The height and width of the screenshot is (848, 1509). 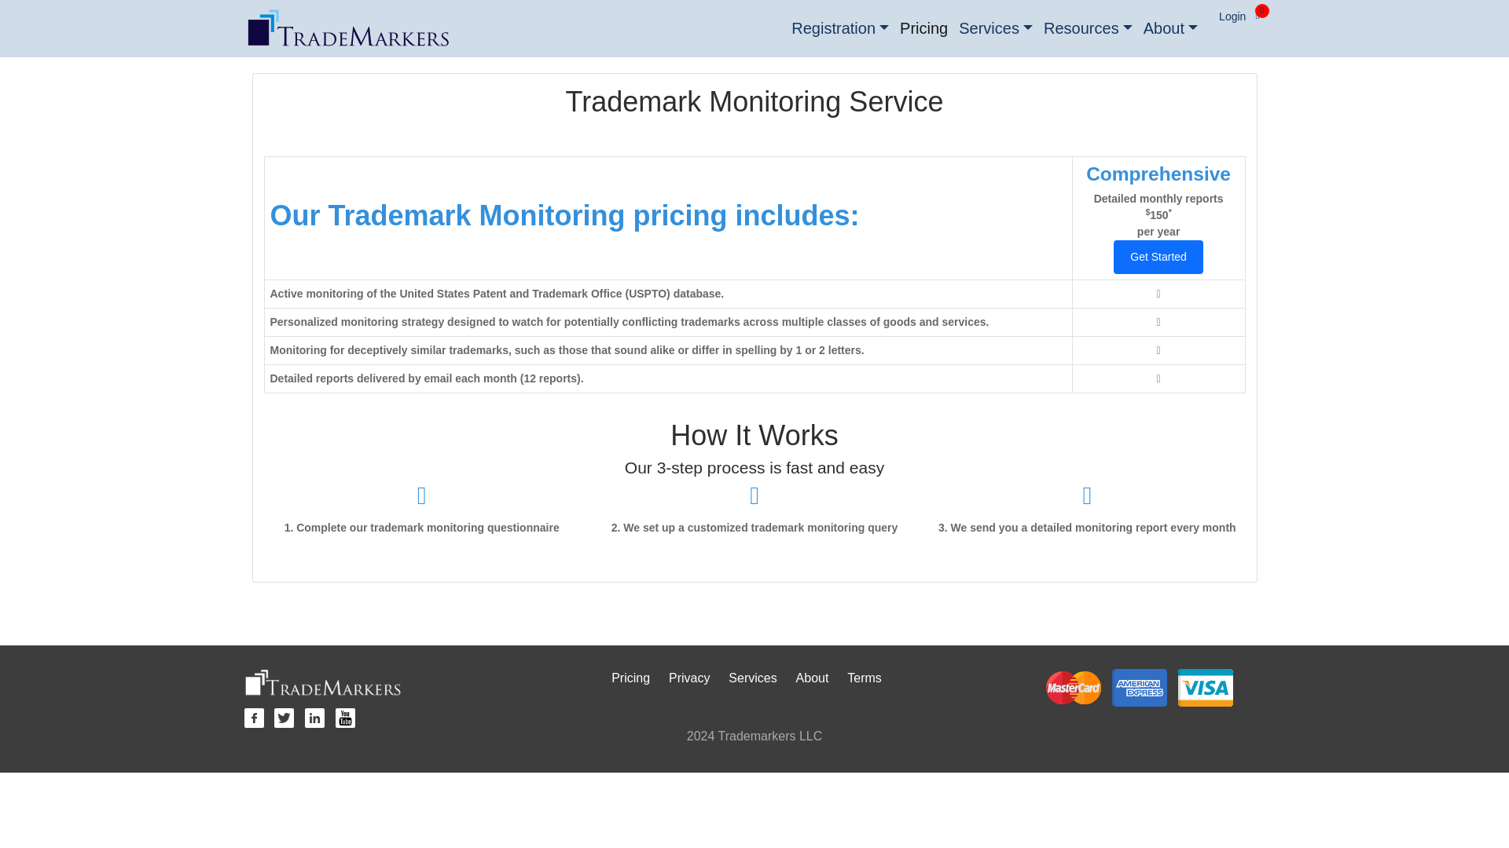 What do you see at coordinates (1232, 16) in the screenshot?
I see `Login` at bounding box center [1232, 16].